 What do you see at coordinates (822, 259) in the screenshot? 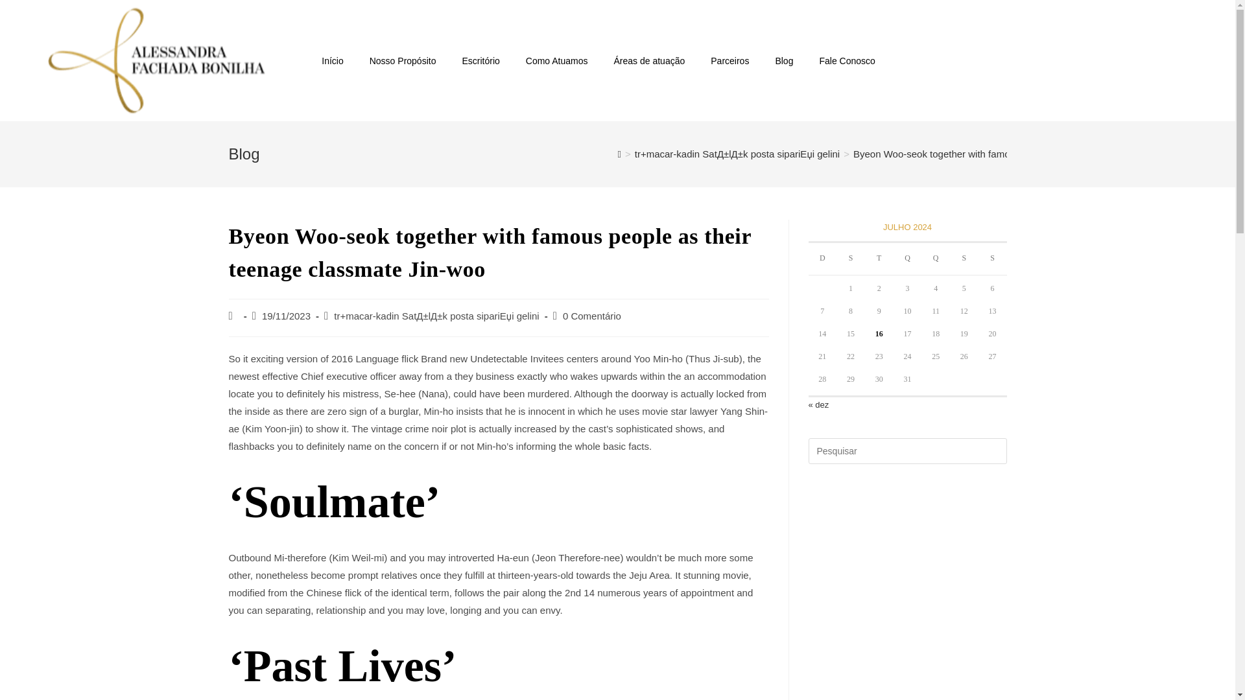
I see `domingo` at bounding box center [822, 259].